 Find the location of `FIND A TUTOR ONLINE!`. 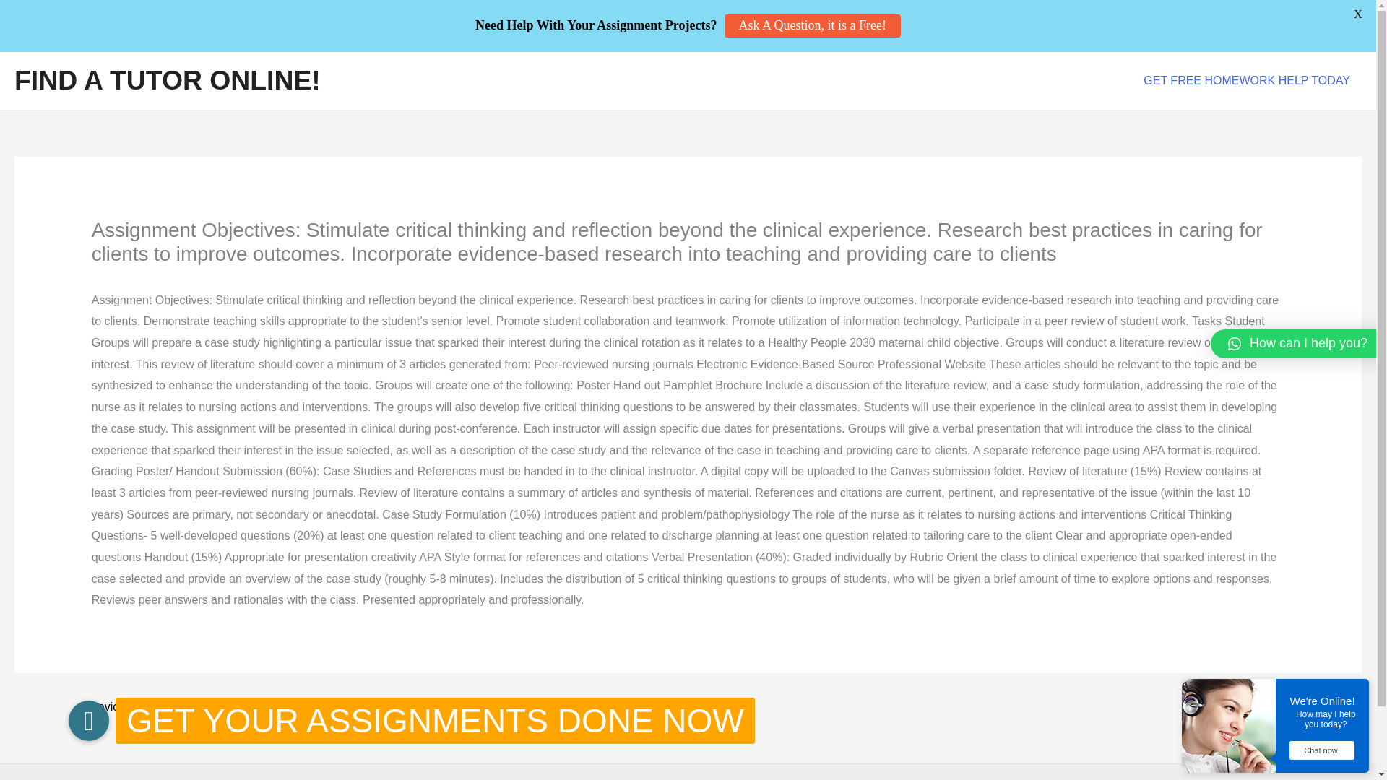

FIND A TUTOR ONLINE! is located at coordinates (167, 79).